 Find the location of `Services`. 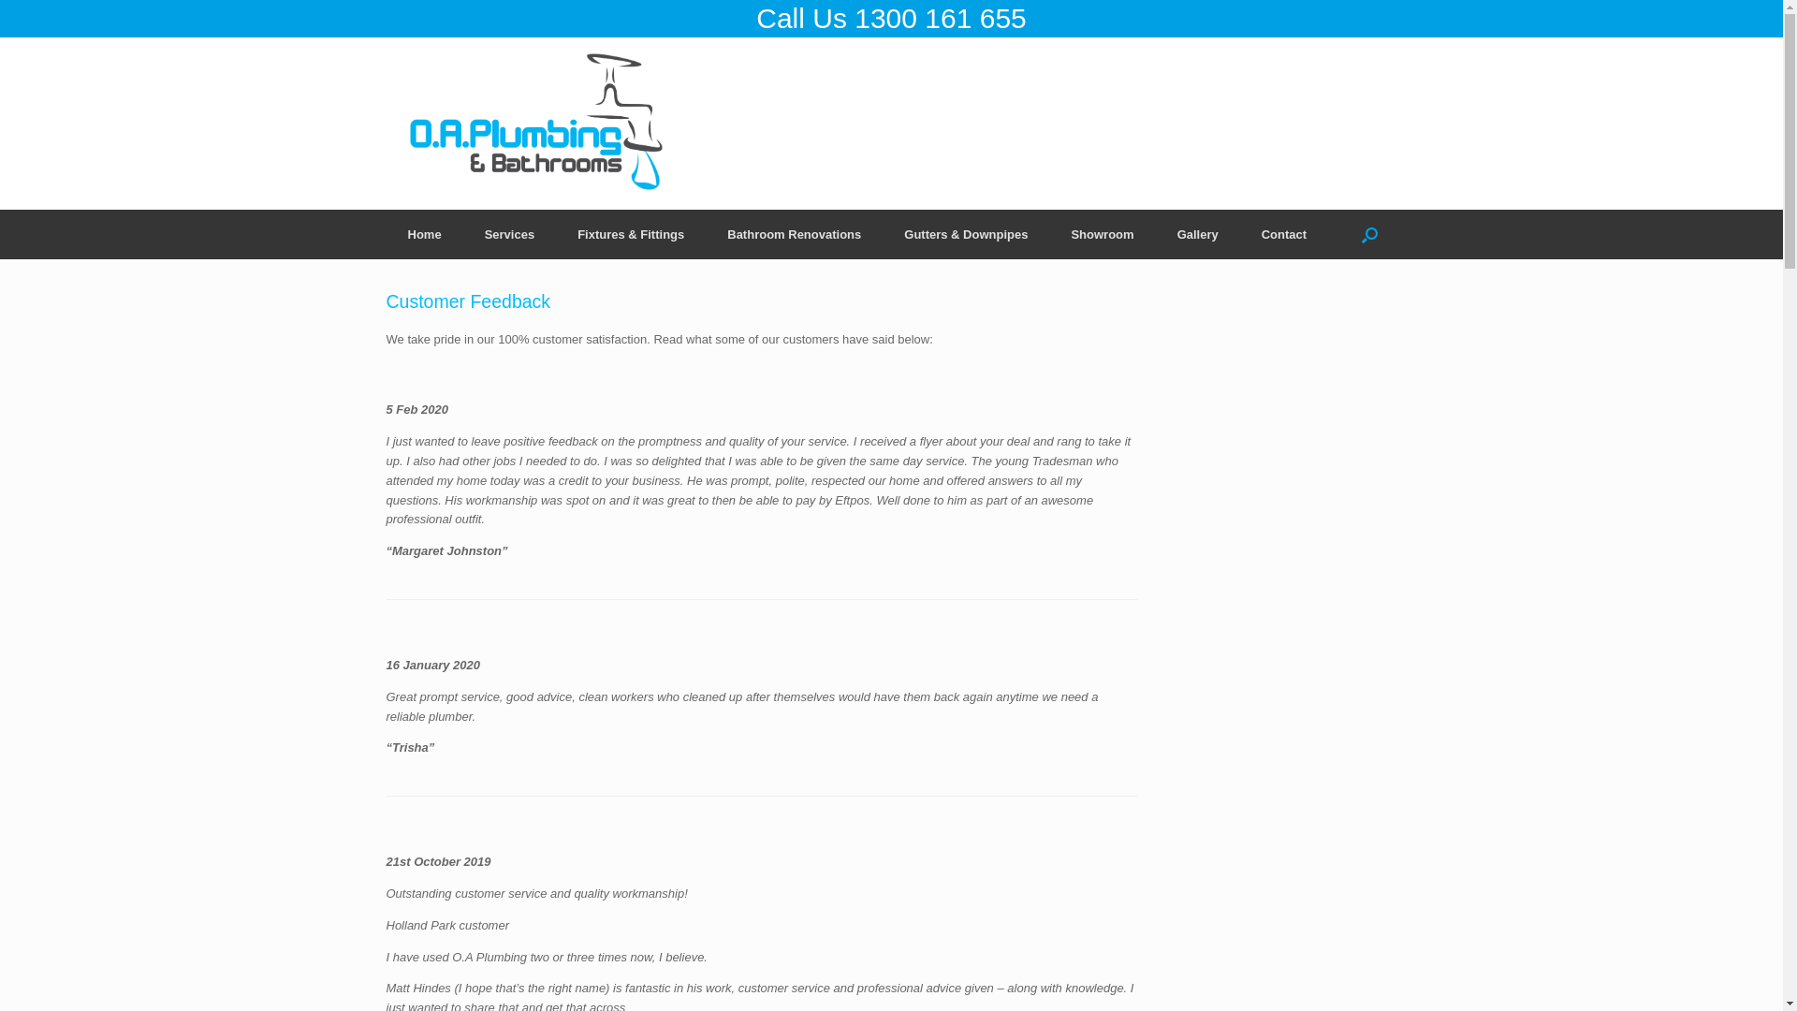

Services is located at coordinates (510, 234).